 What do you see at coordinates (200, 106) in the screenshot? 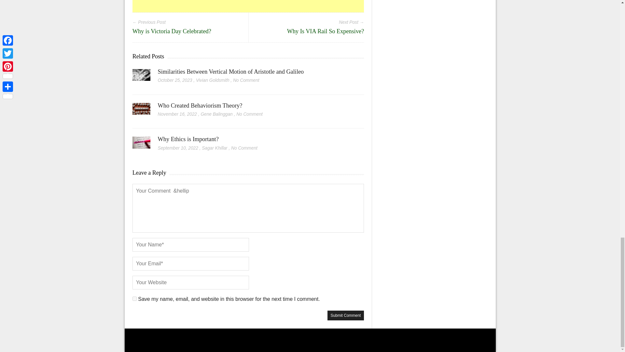
I see `Who Created Behaviorism Theory?` at bounding box center [200, 106].